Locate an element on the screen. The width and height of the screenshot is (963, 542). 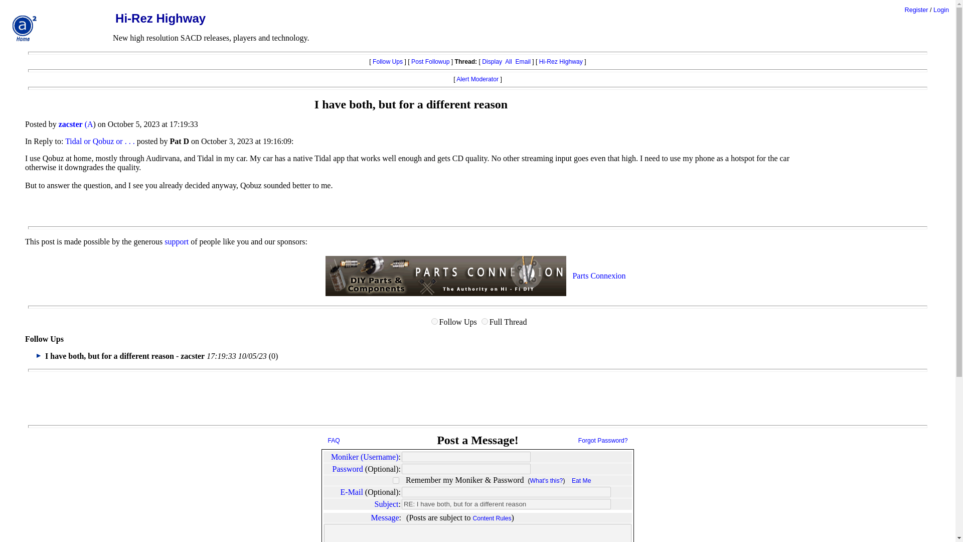
full is located at coordinates (485, 321).